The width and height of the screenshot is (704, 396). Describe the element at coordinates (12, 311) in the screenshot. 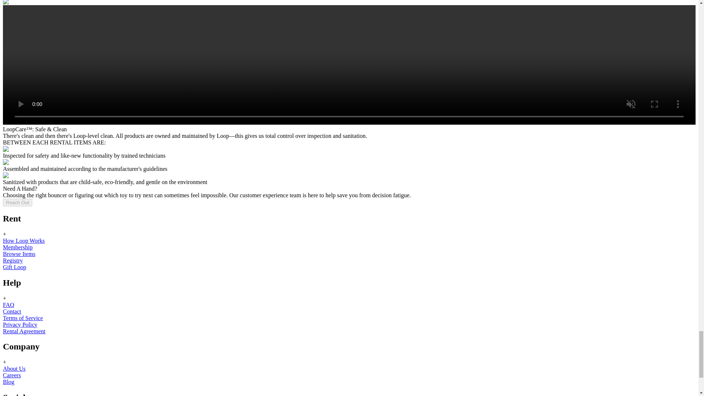

I see `Contact` at that location.